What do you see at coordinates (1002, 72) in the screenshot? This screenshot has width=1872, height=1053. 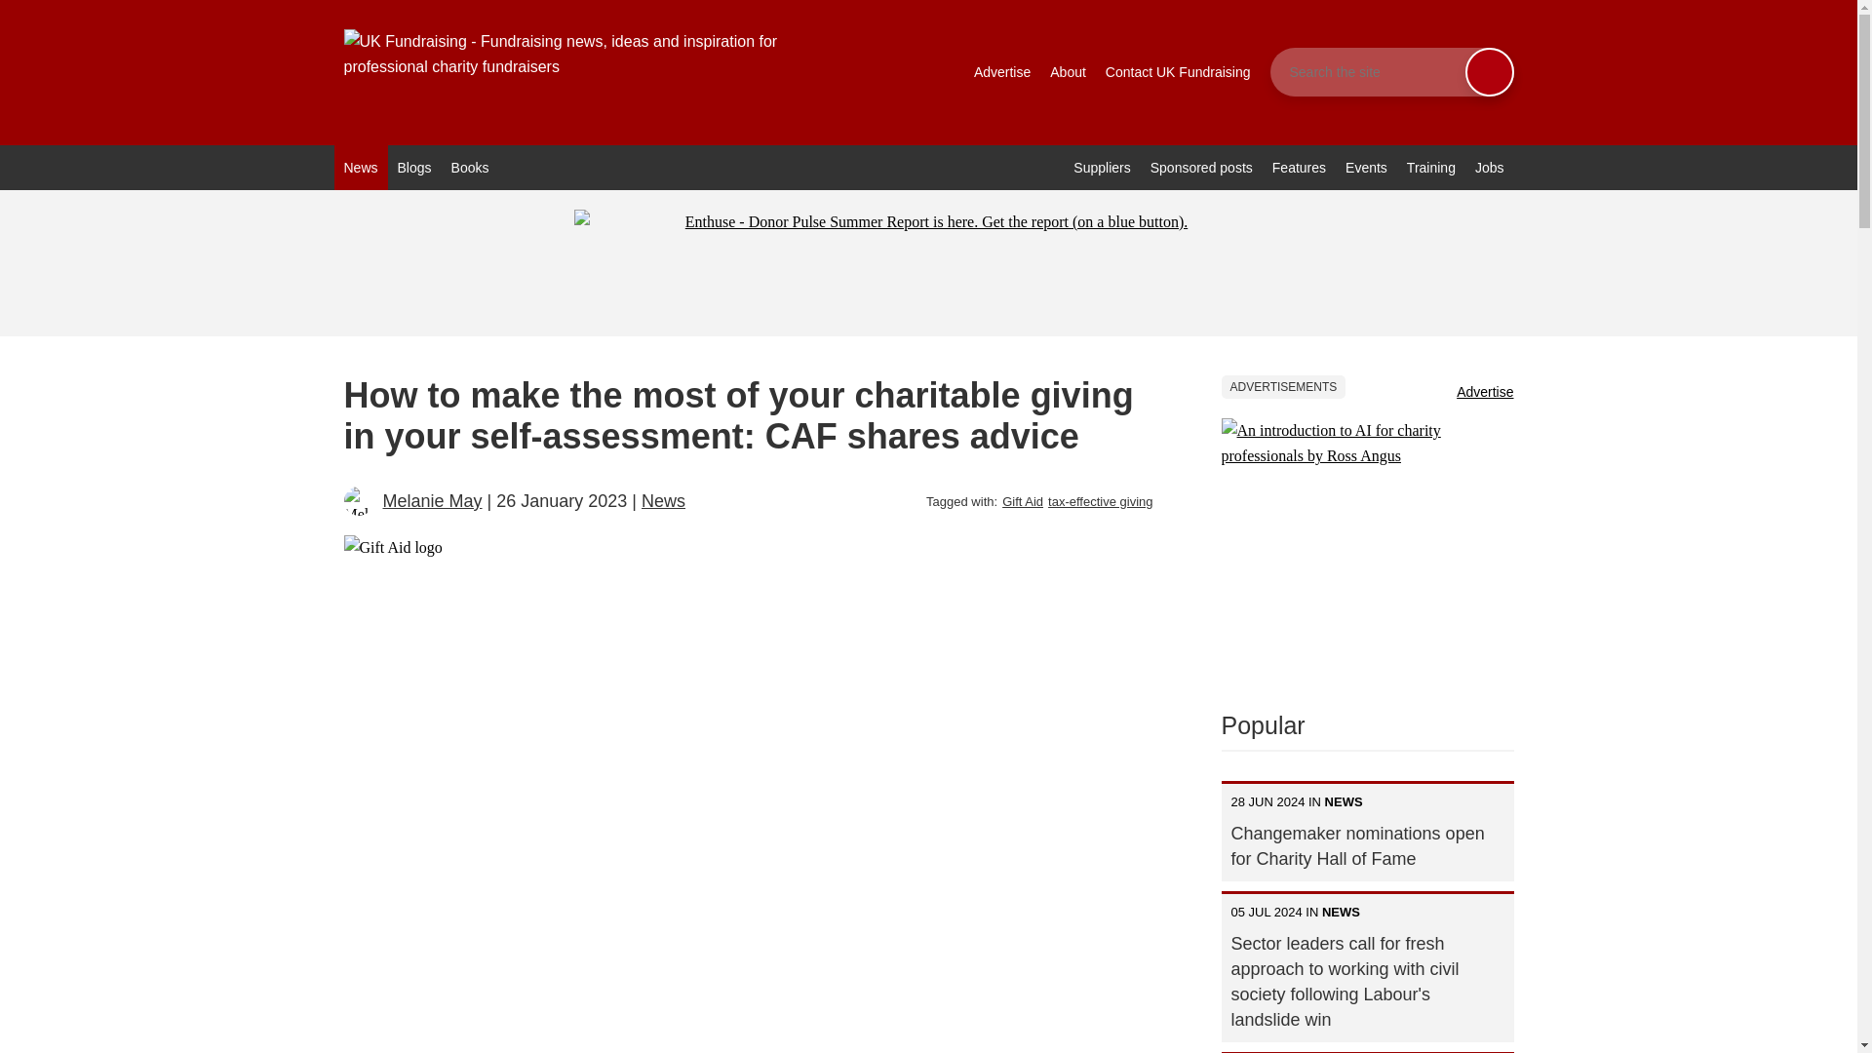 I see `Advertise` at bounding box center [1002, 72].